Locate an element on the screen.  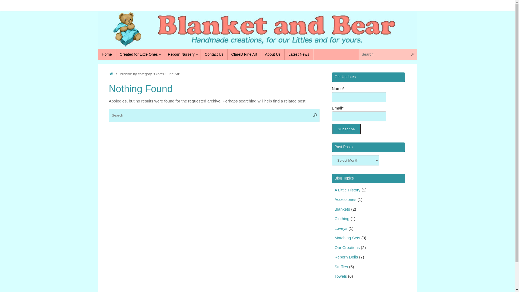
Created for Little Ones is located at coordinates (140, 55).